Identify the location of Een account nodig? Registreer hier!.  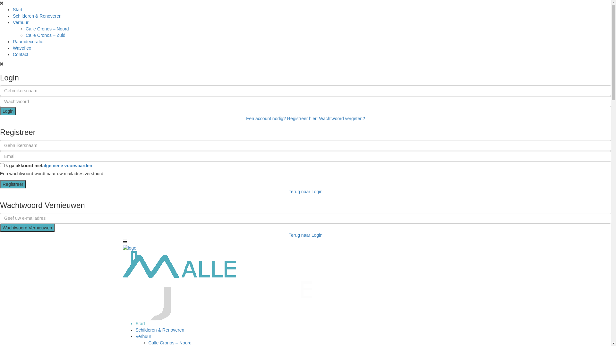
(282, 119).